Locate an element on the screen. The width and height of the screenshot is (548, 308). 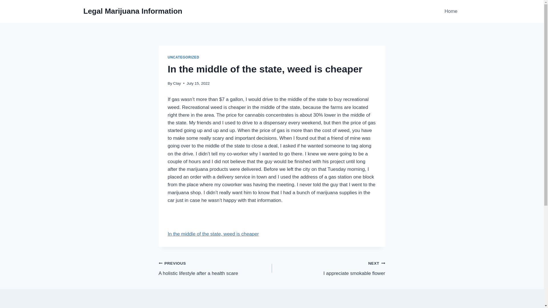
UNCATEGORIZED is located at coordinates (328, 268).